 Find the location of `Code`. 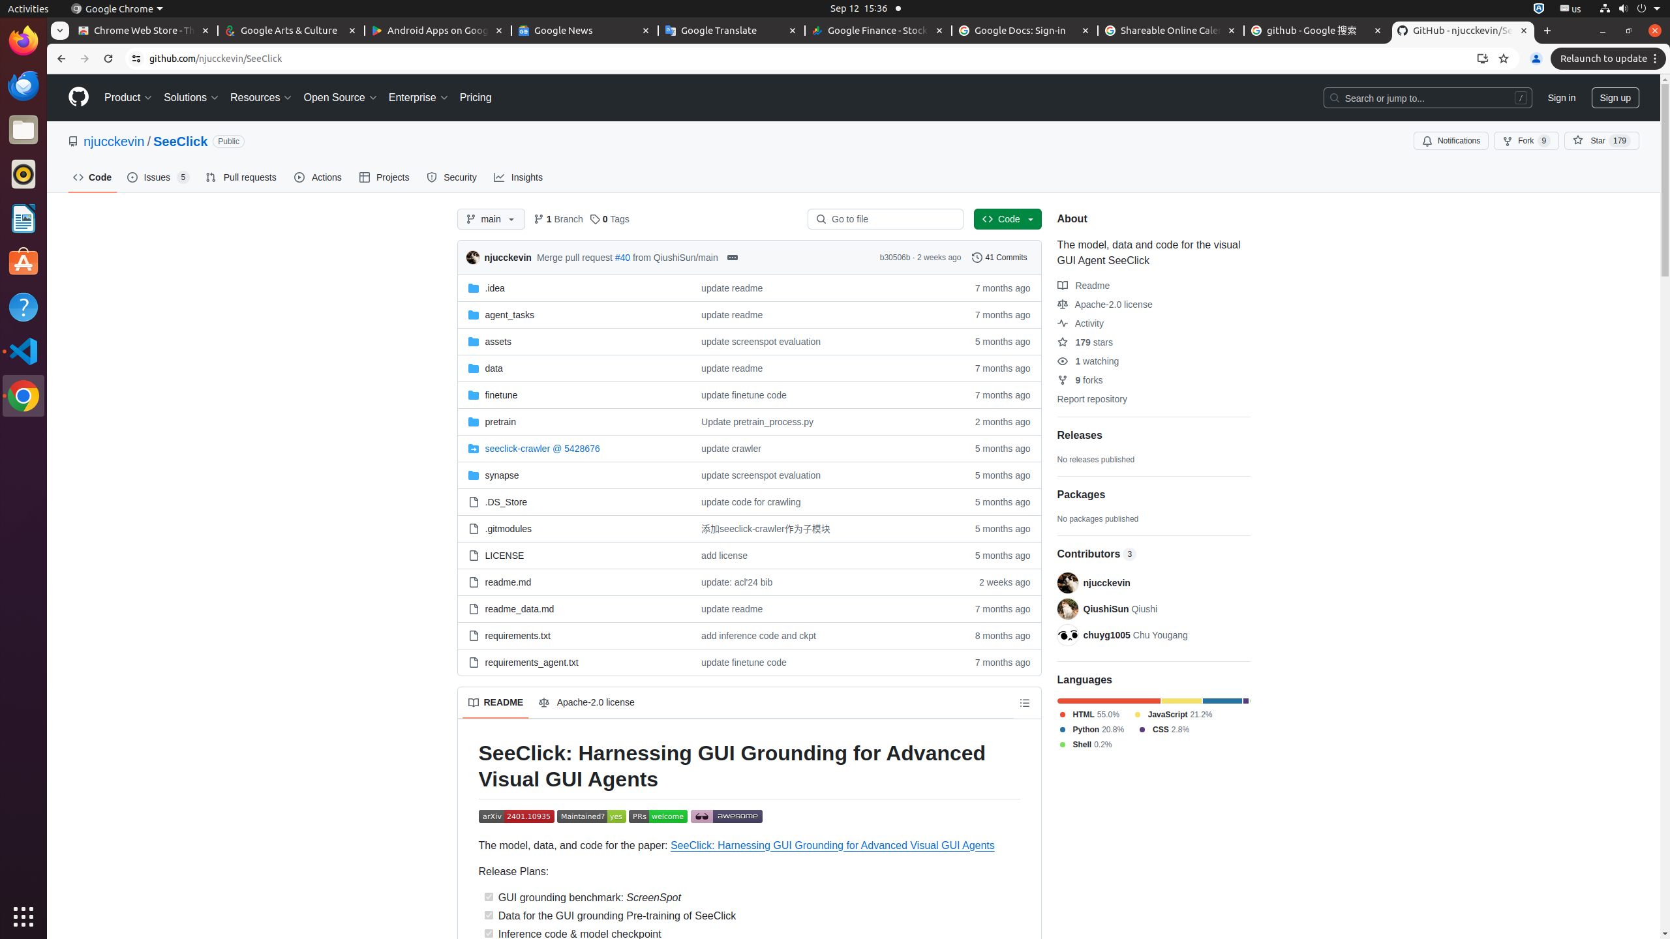

Code is located at coordinates (1008, 219).